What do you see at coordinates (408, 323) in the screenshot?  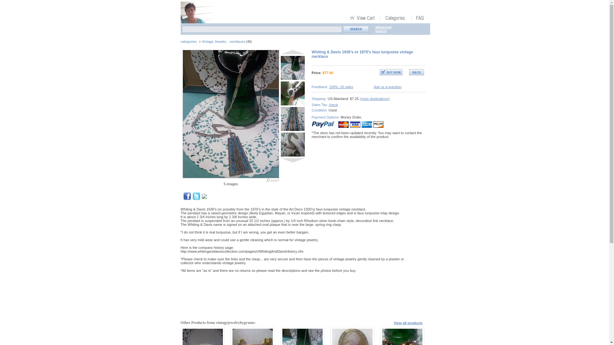 I see `View all products` at bounding box center [408, 323].